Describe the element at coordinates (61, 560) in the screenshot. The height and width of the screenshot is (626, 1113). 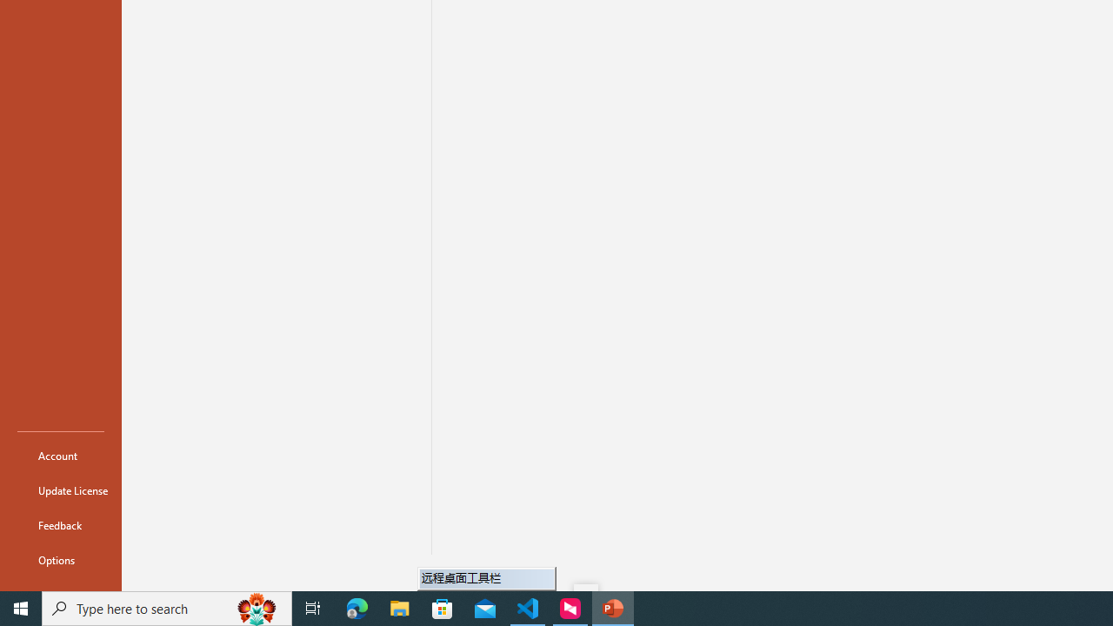
I see `Options` at that location.